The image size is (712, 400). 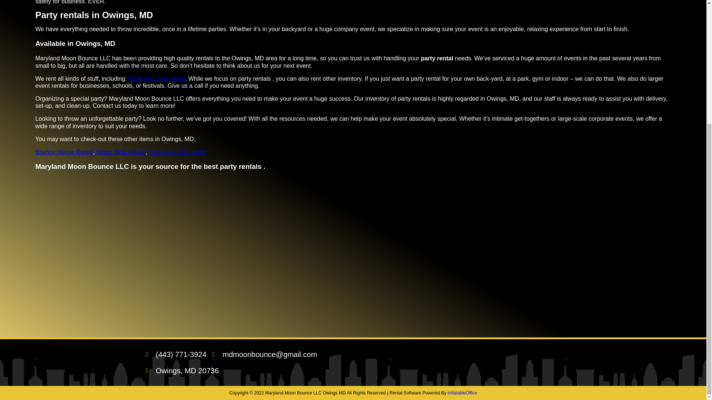 What do you see at coordinates (64, 152) in the screenshot?
I see `Bounce House Rental` at bounding box center [64, 152].